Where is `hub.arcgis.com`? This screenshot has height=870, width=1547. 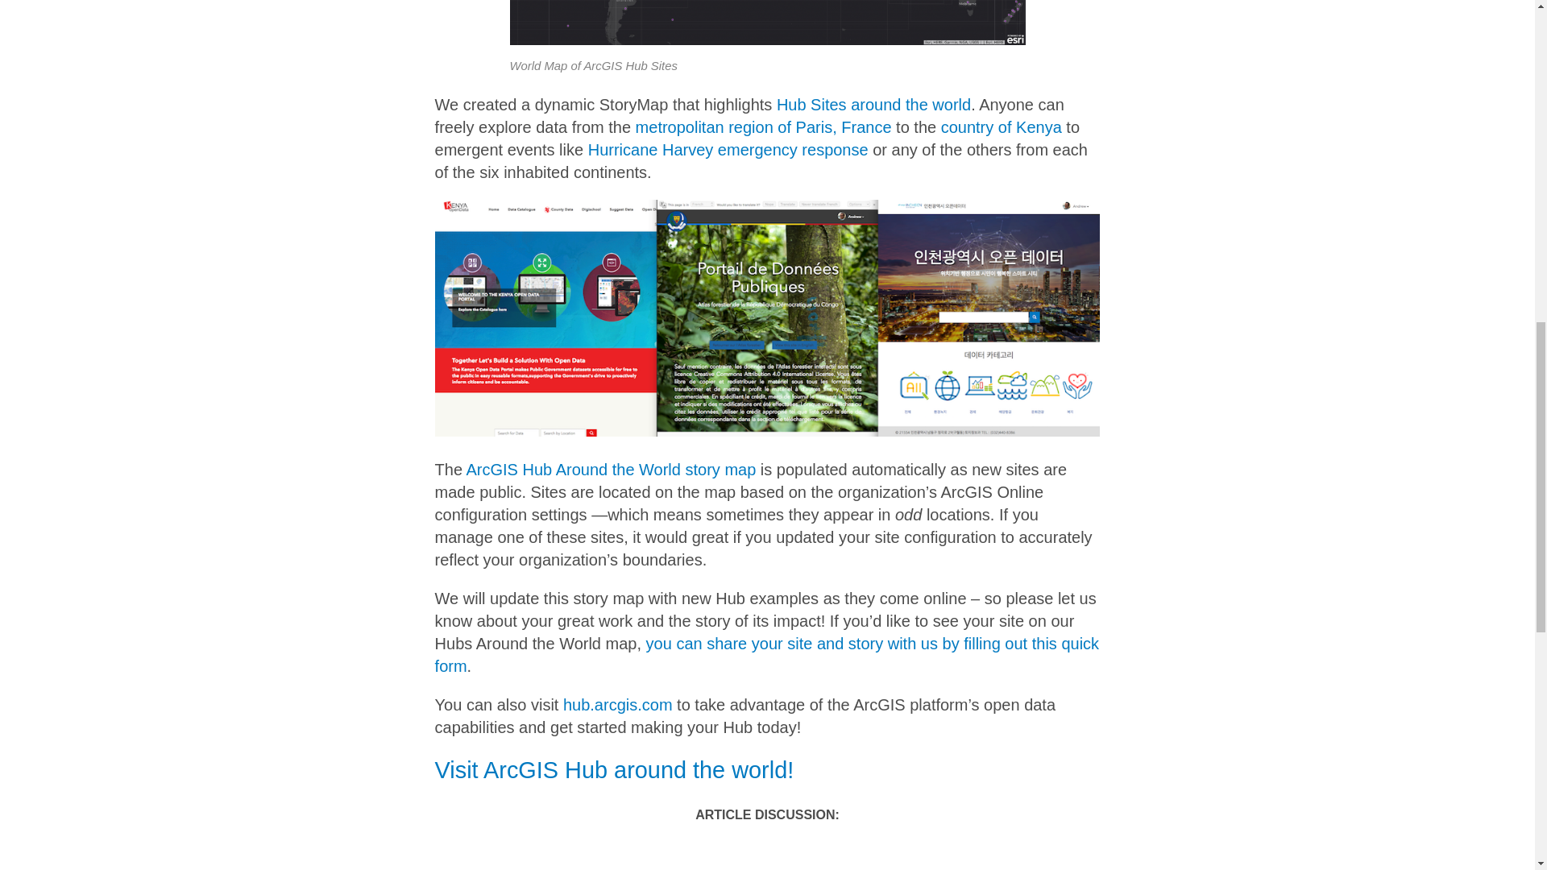
hub.arcgis.com is located at coordinates (617, 704).